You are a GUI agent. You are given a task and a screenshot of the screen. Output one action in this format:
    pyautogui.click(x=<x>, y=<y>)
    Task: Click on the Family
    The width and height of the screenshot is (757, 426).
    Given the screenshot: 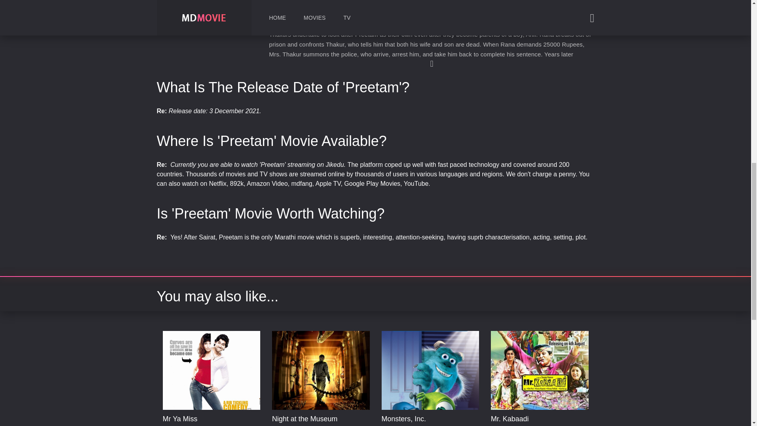 What is the action you would take?
    pyautogui.click(x=440, y=425)
    